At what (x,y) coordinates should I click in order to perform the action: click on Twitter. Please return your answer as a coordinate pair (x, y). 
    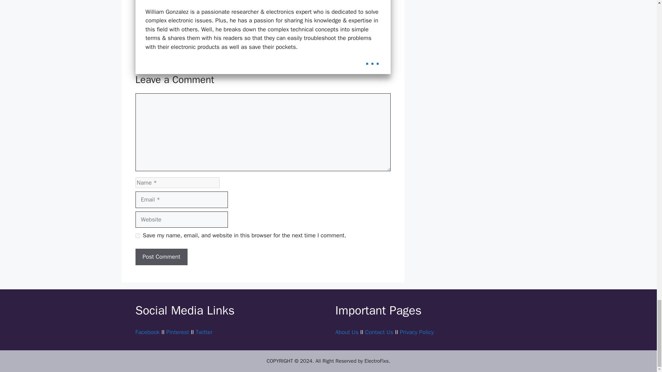
    Looking at the image, I should click on (204, 332).